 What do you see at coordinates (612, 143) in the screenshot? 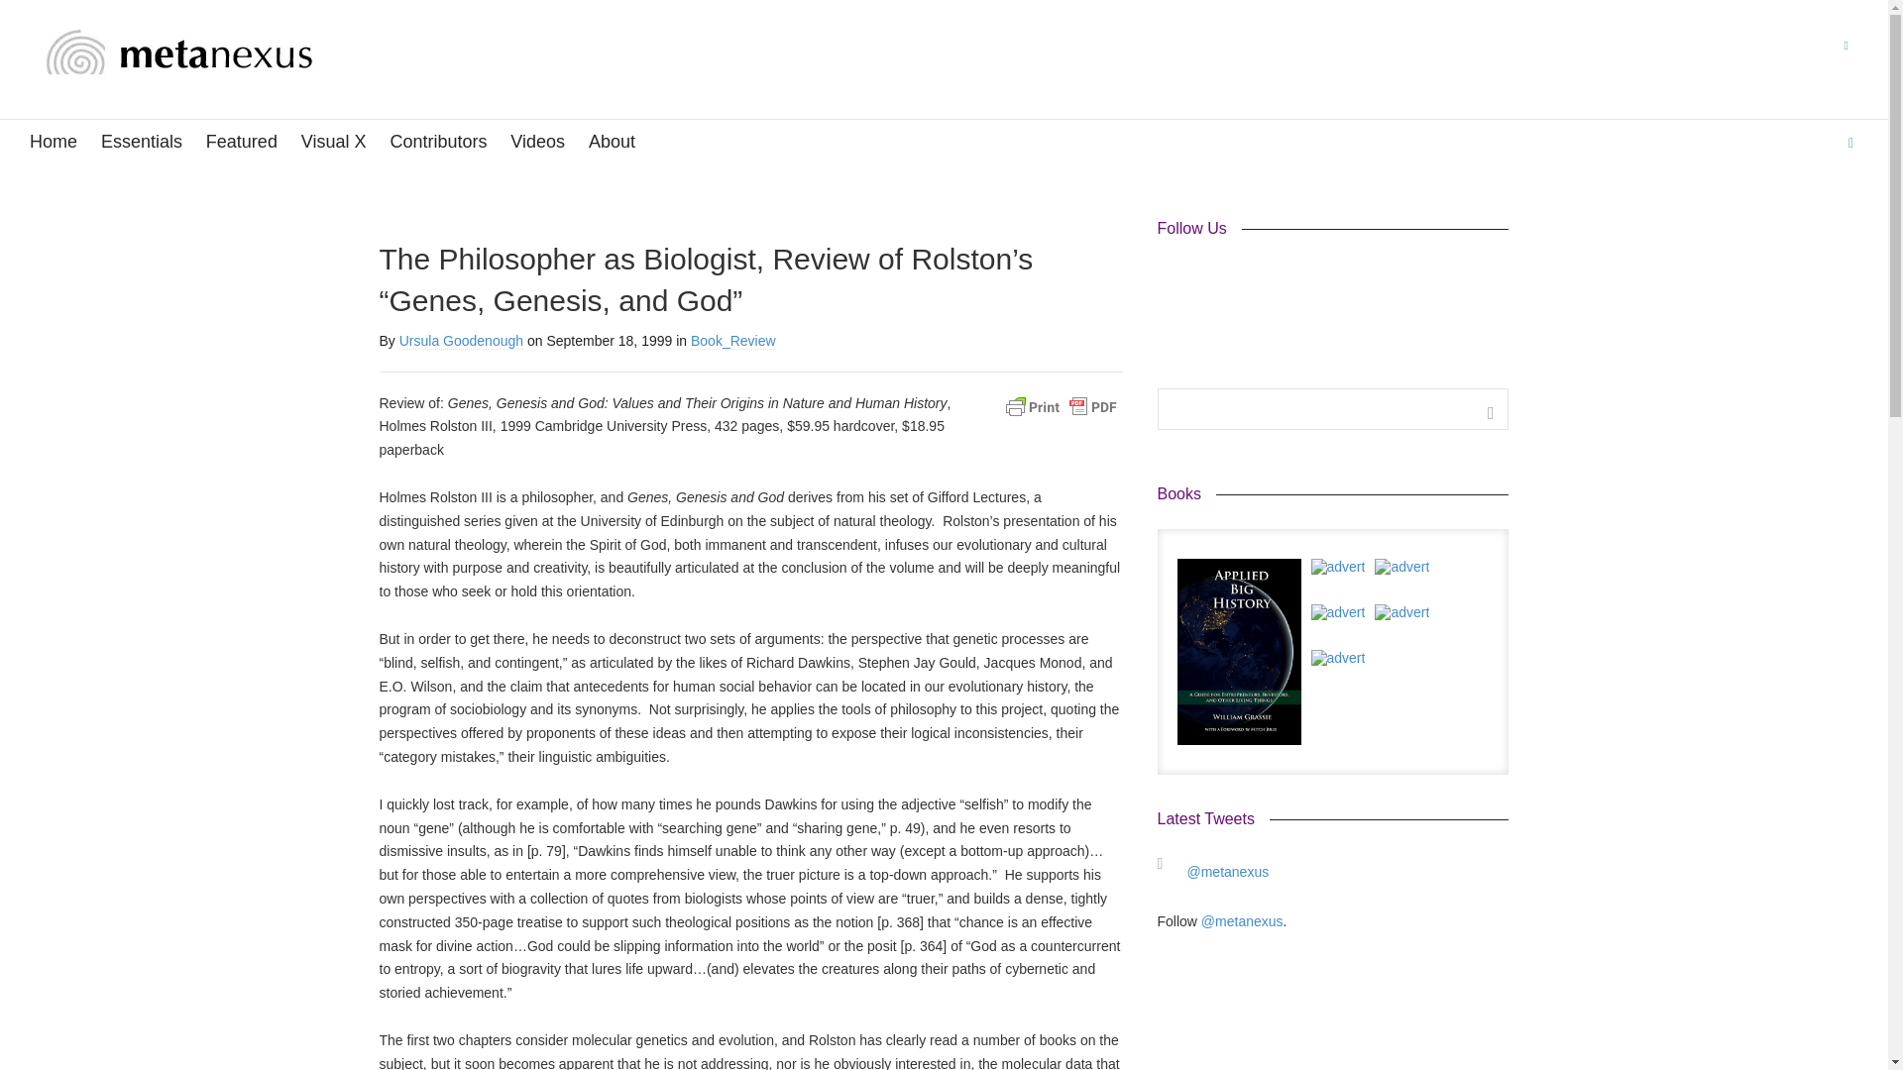
I see `About` at bounding box center [612, 143].